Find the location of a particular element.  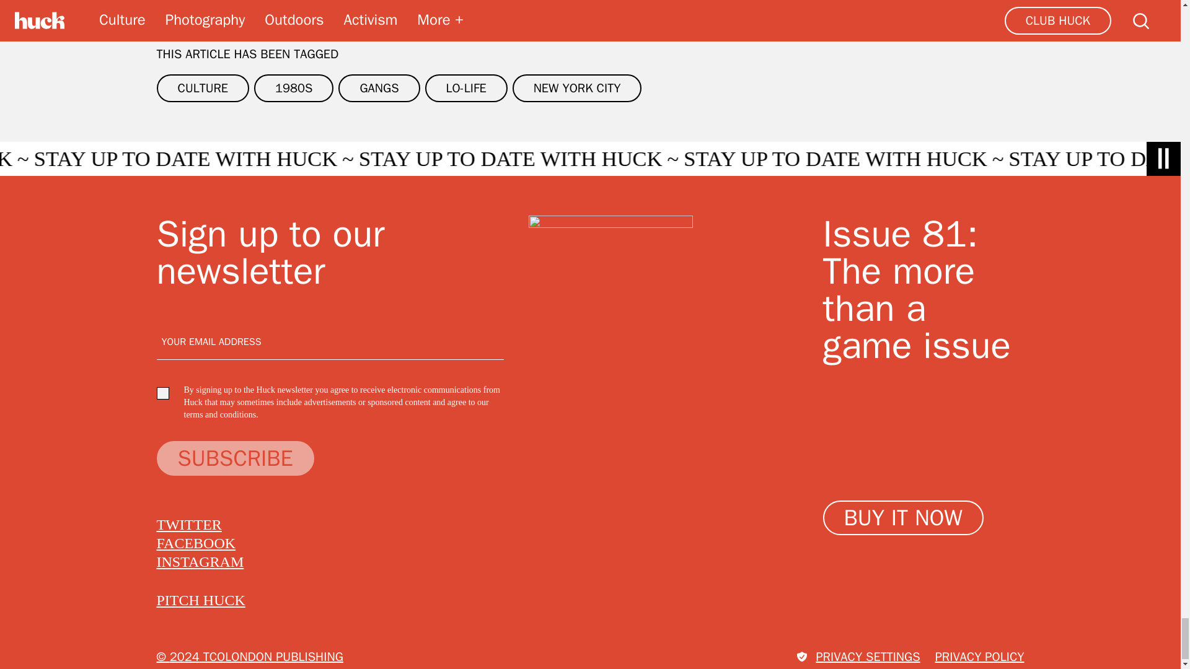

PRIVACY SETTINGS is located at coordinates (858, 657).